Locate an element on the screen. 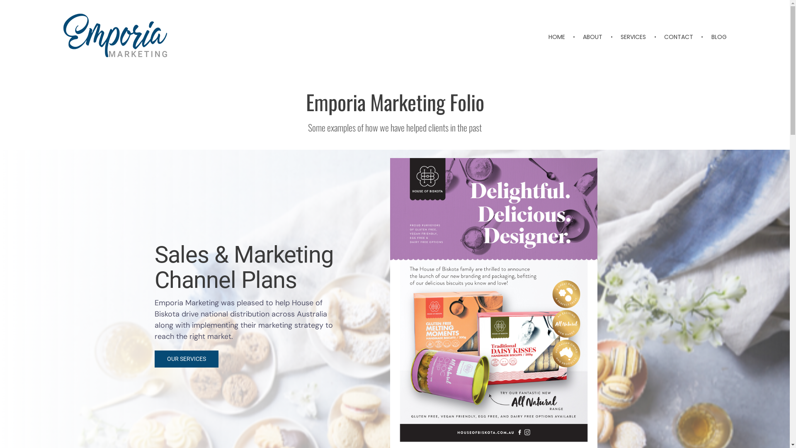 The image size is (796, 448). SERVICES is located at coordinates (635, 37).